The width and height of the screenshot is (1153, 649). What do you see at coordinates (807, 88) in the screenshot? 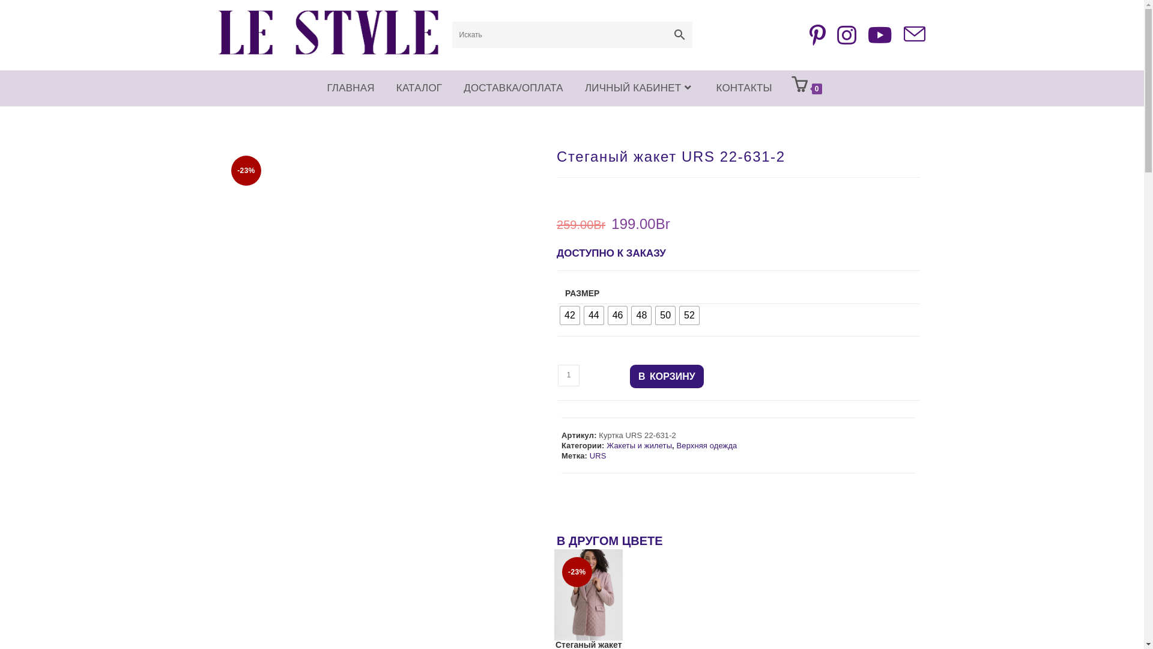
I see `0` at bounding box center [807, 88].